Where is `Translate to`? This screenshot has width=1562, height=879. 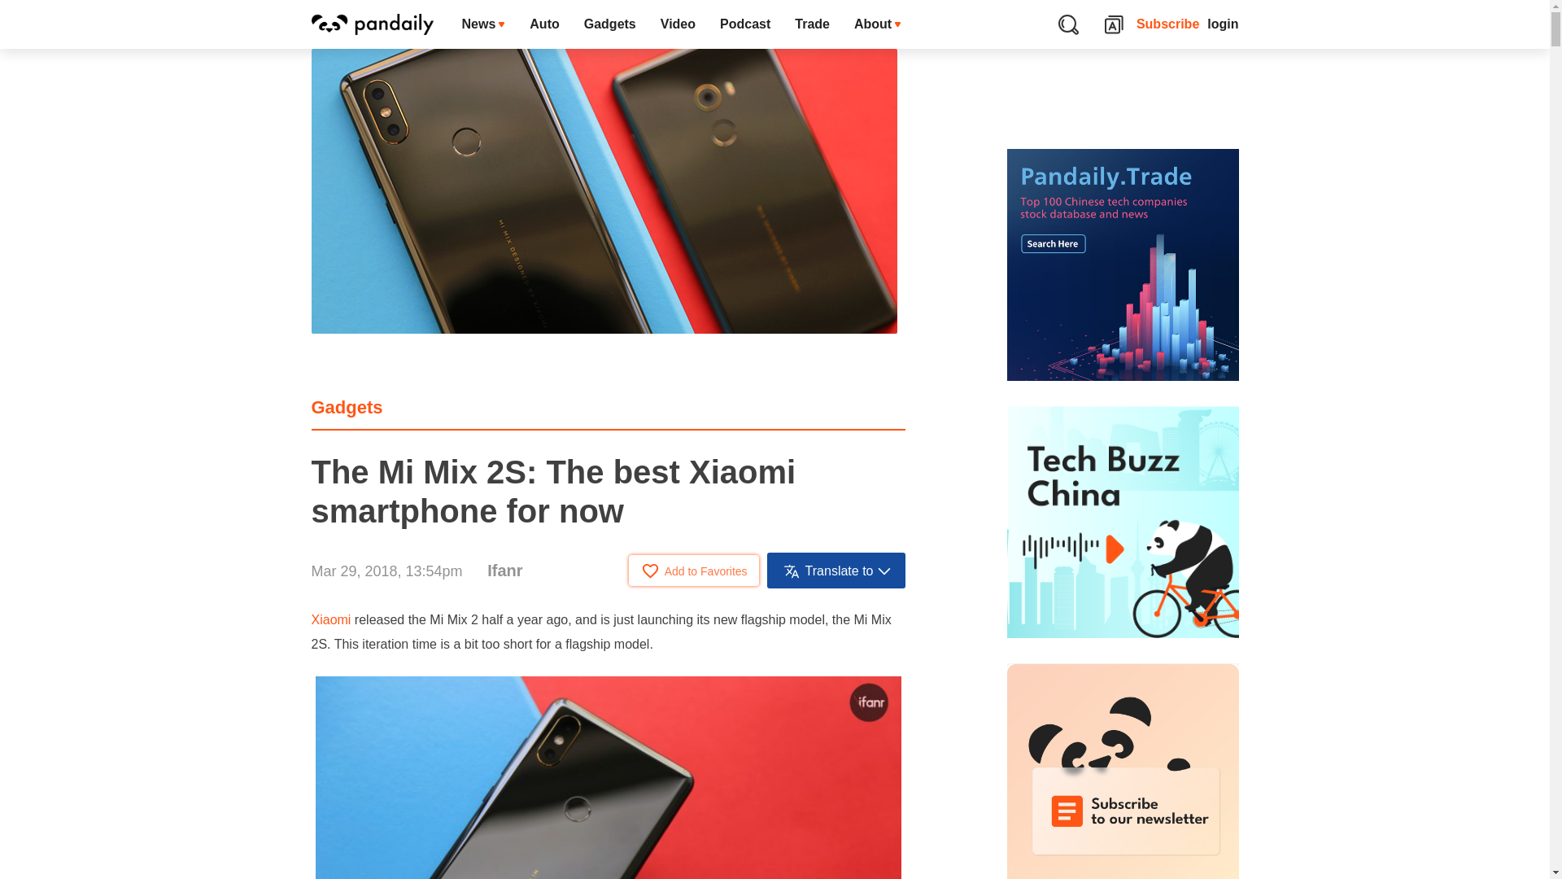
Translate to is located at coordinates (836, 570).